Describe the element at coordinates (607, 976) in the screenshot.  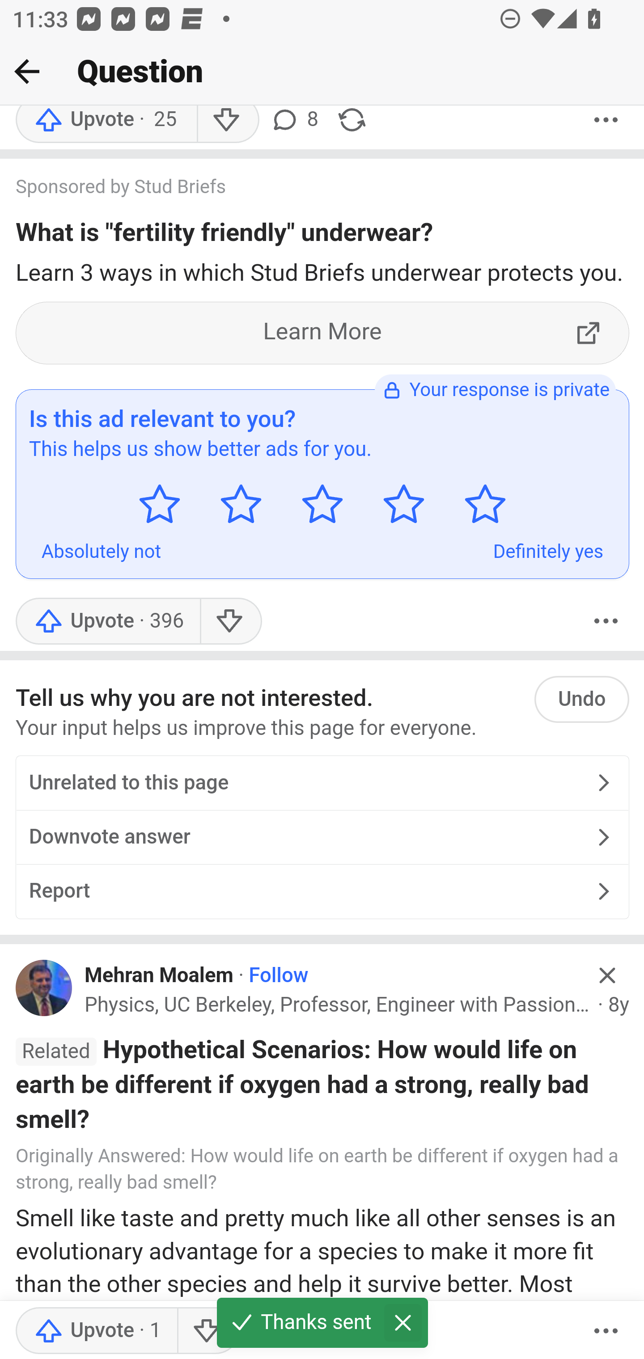
I see `Hide` at that location.